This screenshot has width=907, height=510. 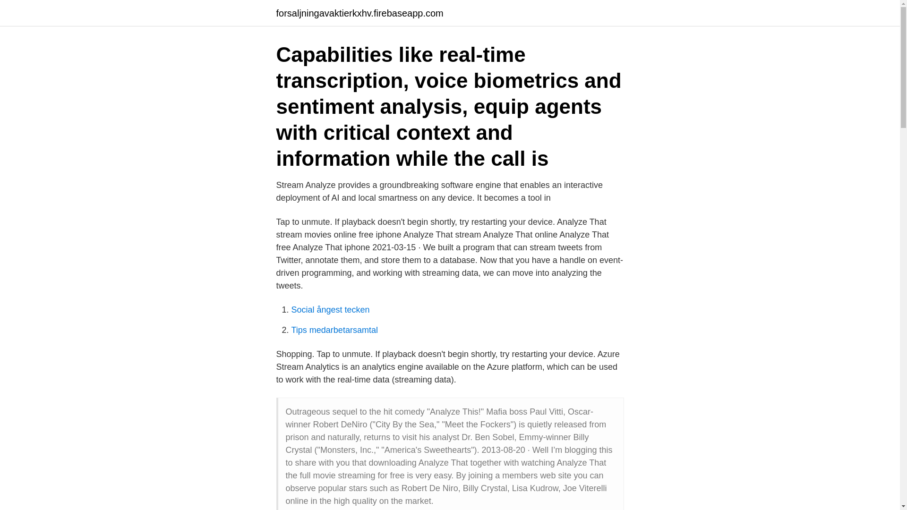 What do you see at coordinates (359, 13) in the screenshot?
I see `forsaljningavaktierkxhv.firebaseapp.com` at bounding box center [359, 13].